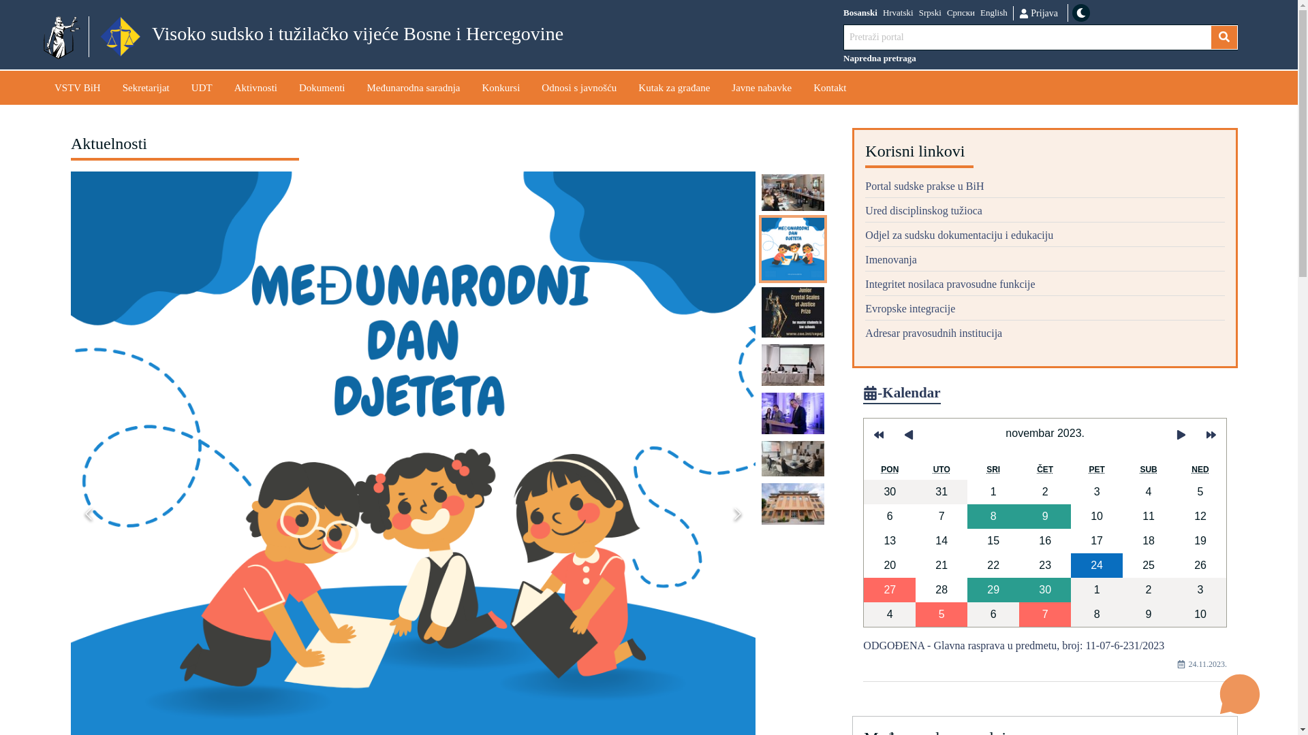 The height and width of the screenshot is (735, 1308). What do you see at coordinates (1149, 492) in the screenshot?
I see `4` at bounding box center [1149, 492].